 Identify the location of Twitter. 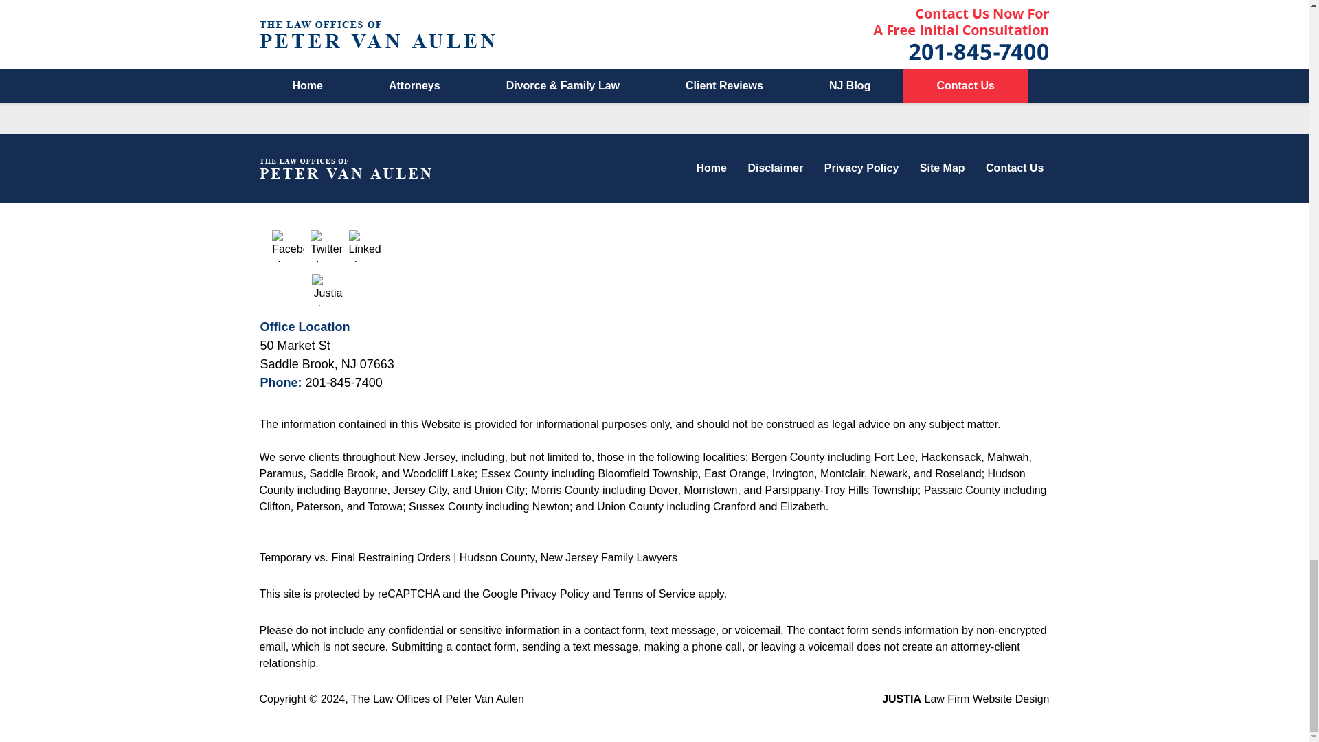
(326, 246).